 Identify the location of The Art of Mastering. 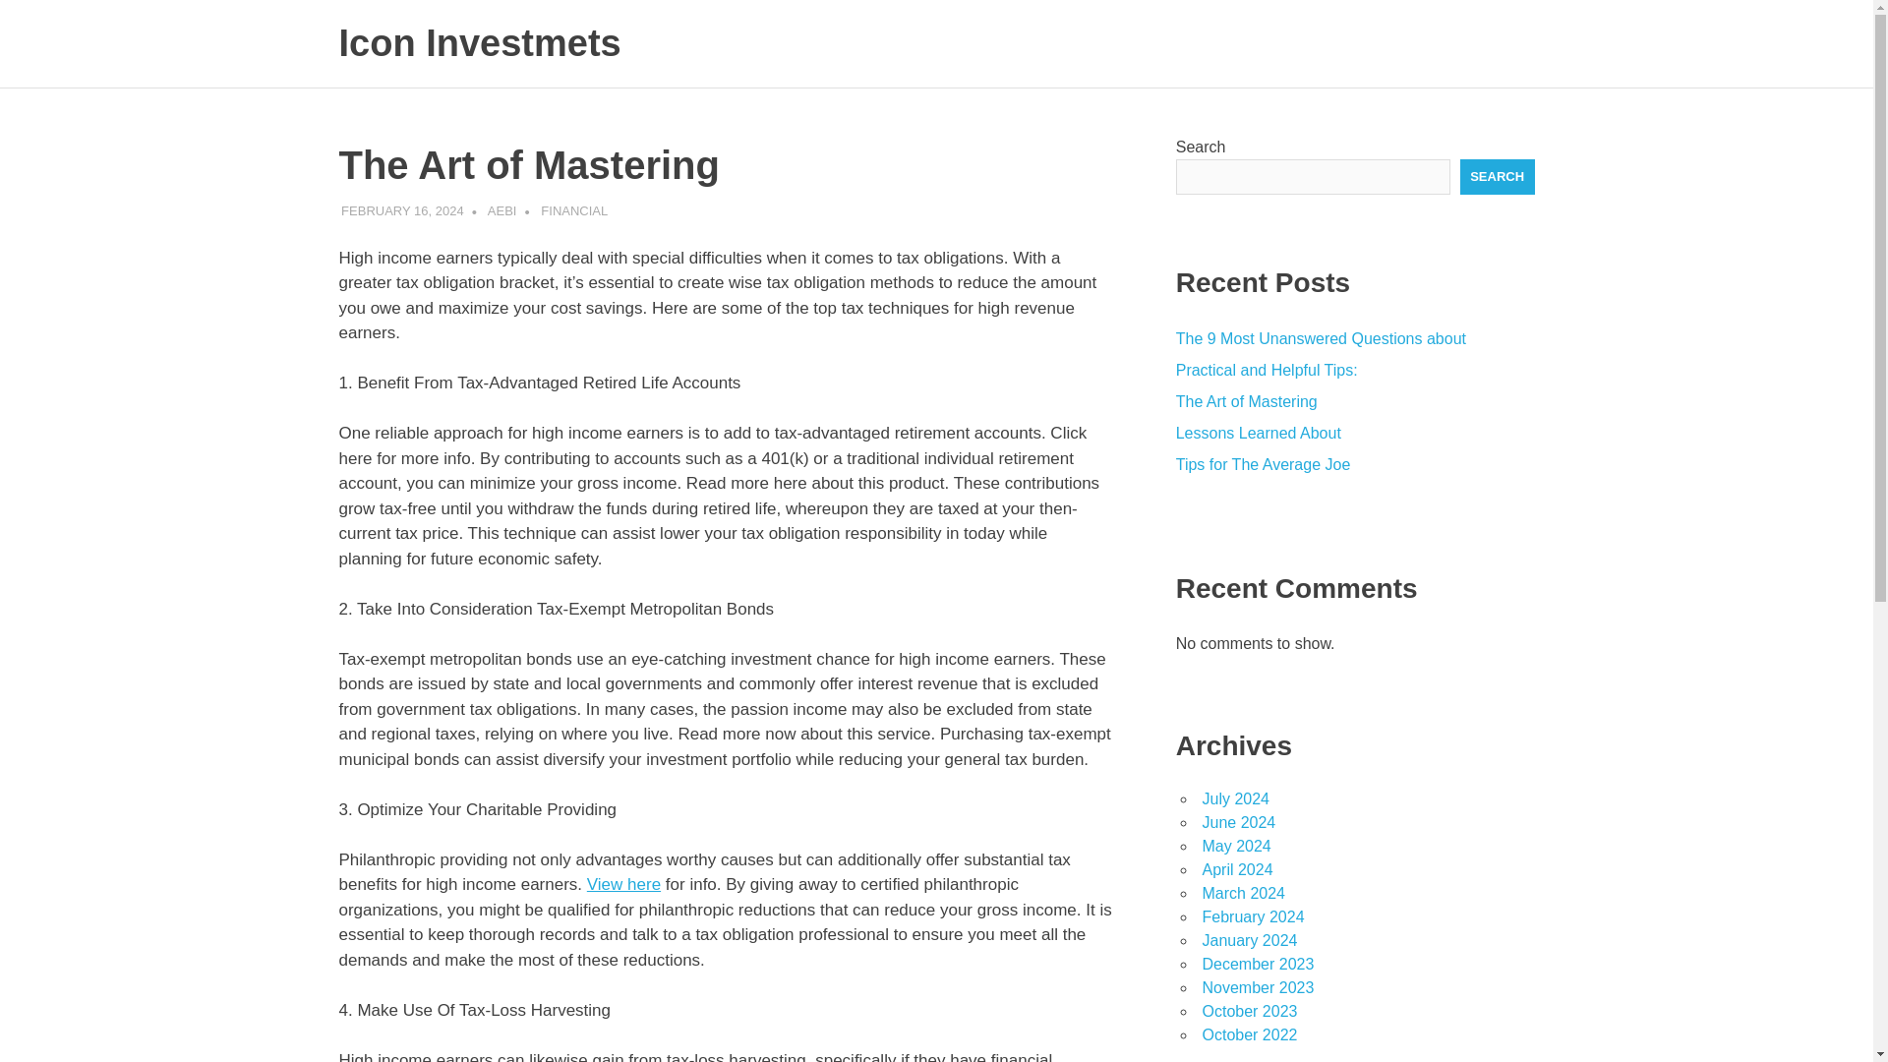
(1247, 401).